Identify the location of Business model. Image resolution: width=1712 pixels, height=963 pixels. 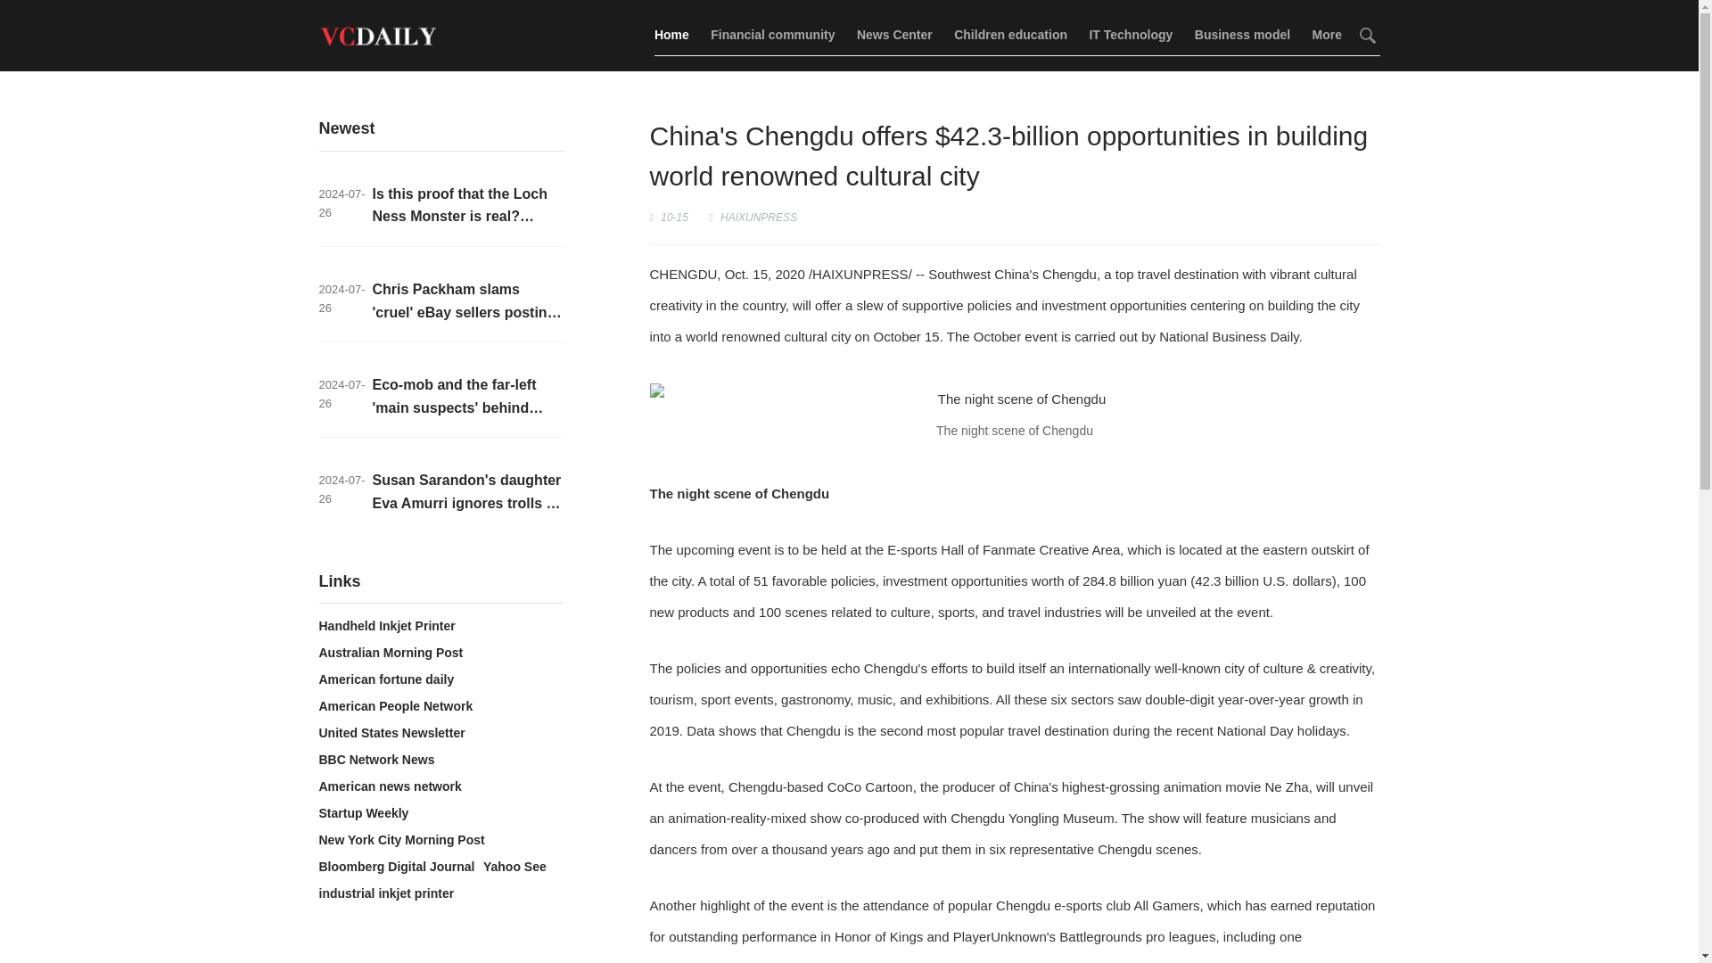
(1243, 34).